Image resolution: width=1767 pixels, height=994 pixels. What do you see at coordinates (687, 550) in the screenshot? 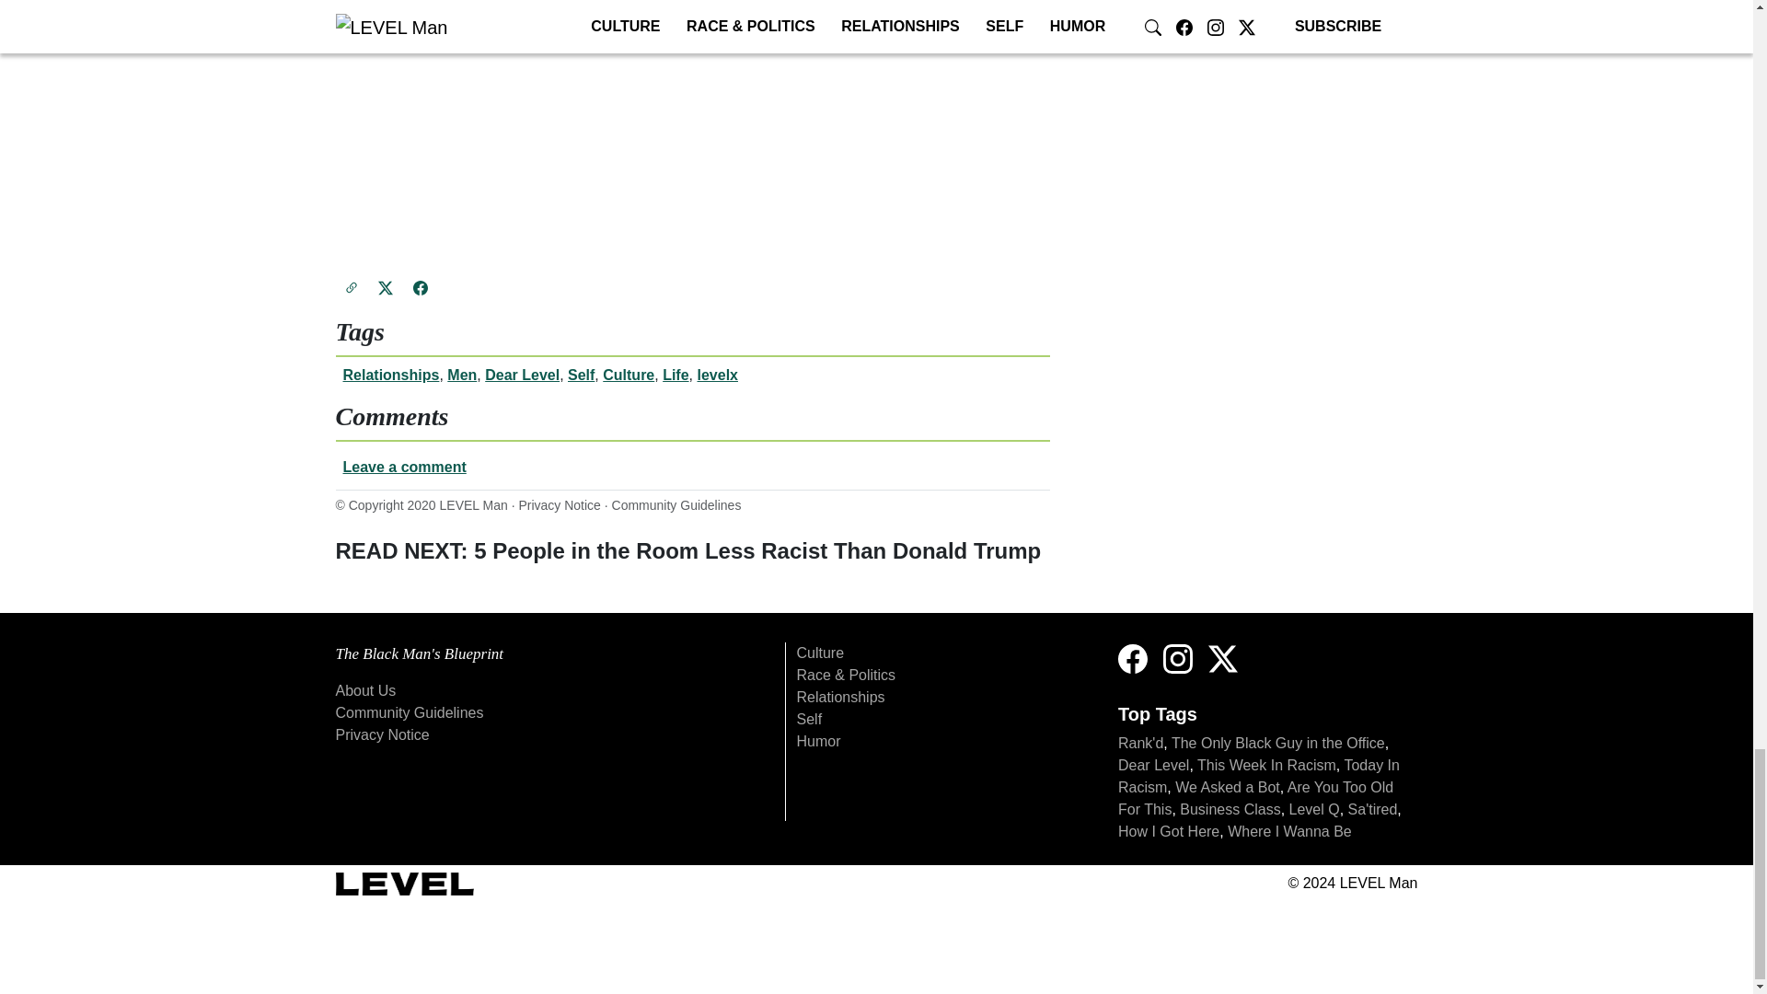
I see `5 People in the Room Less Racist Than Donald Trump` at bounding box center [687, 550].